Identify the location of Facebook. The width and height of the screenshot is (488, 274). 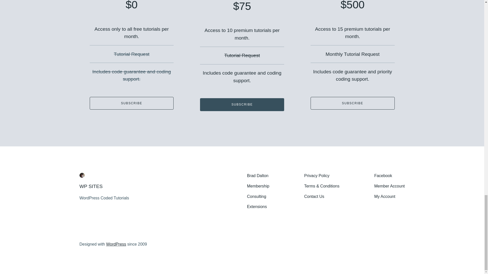
(383, 176).